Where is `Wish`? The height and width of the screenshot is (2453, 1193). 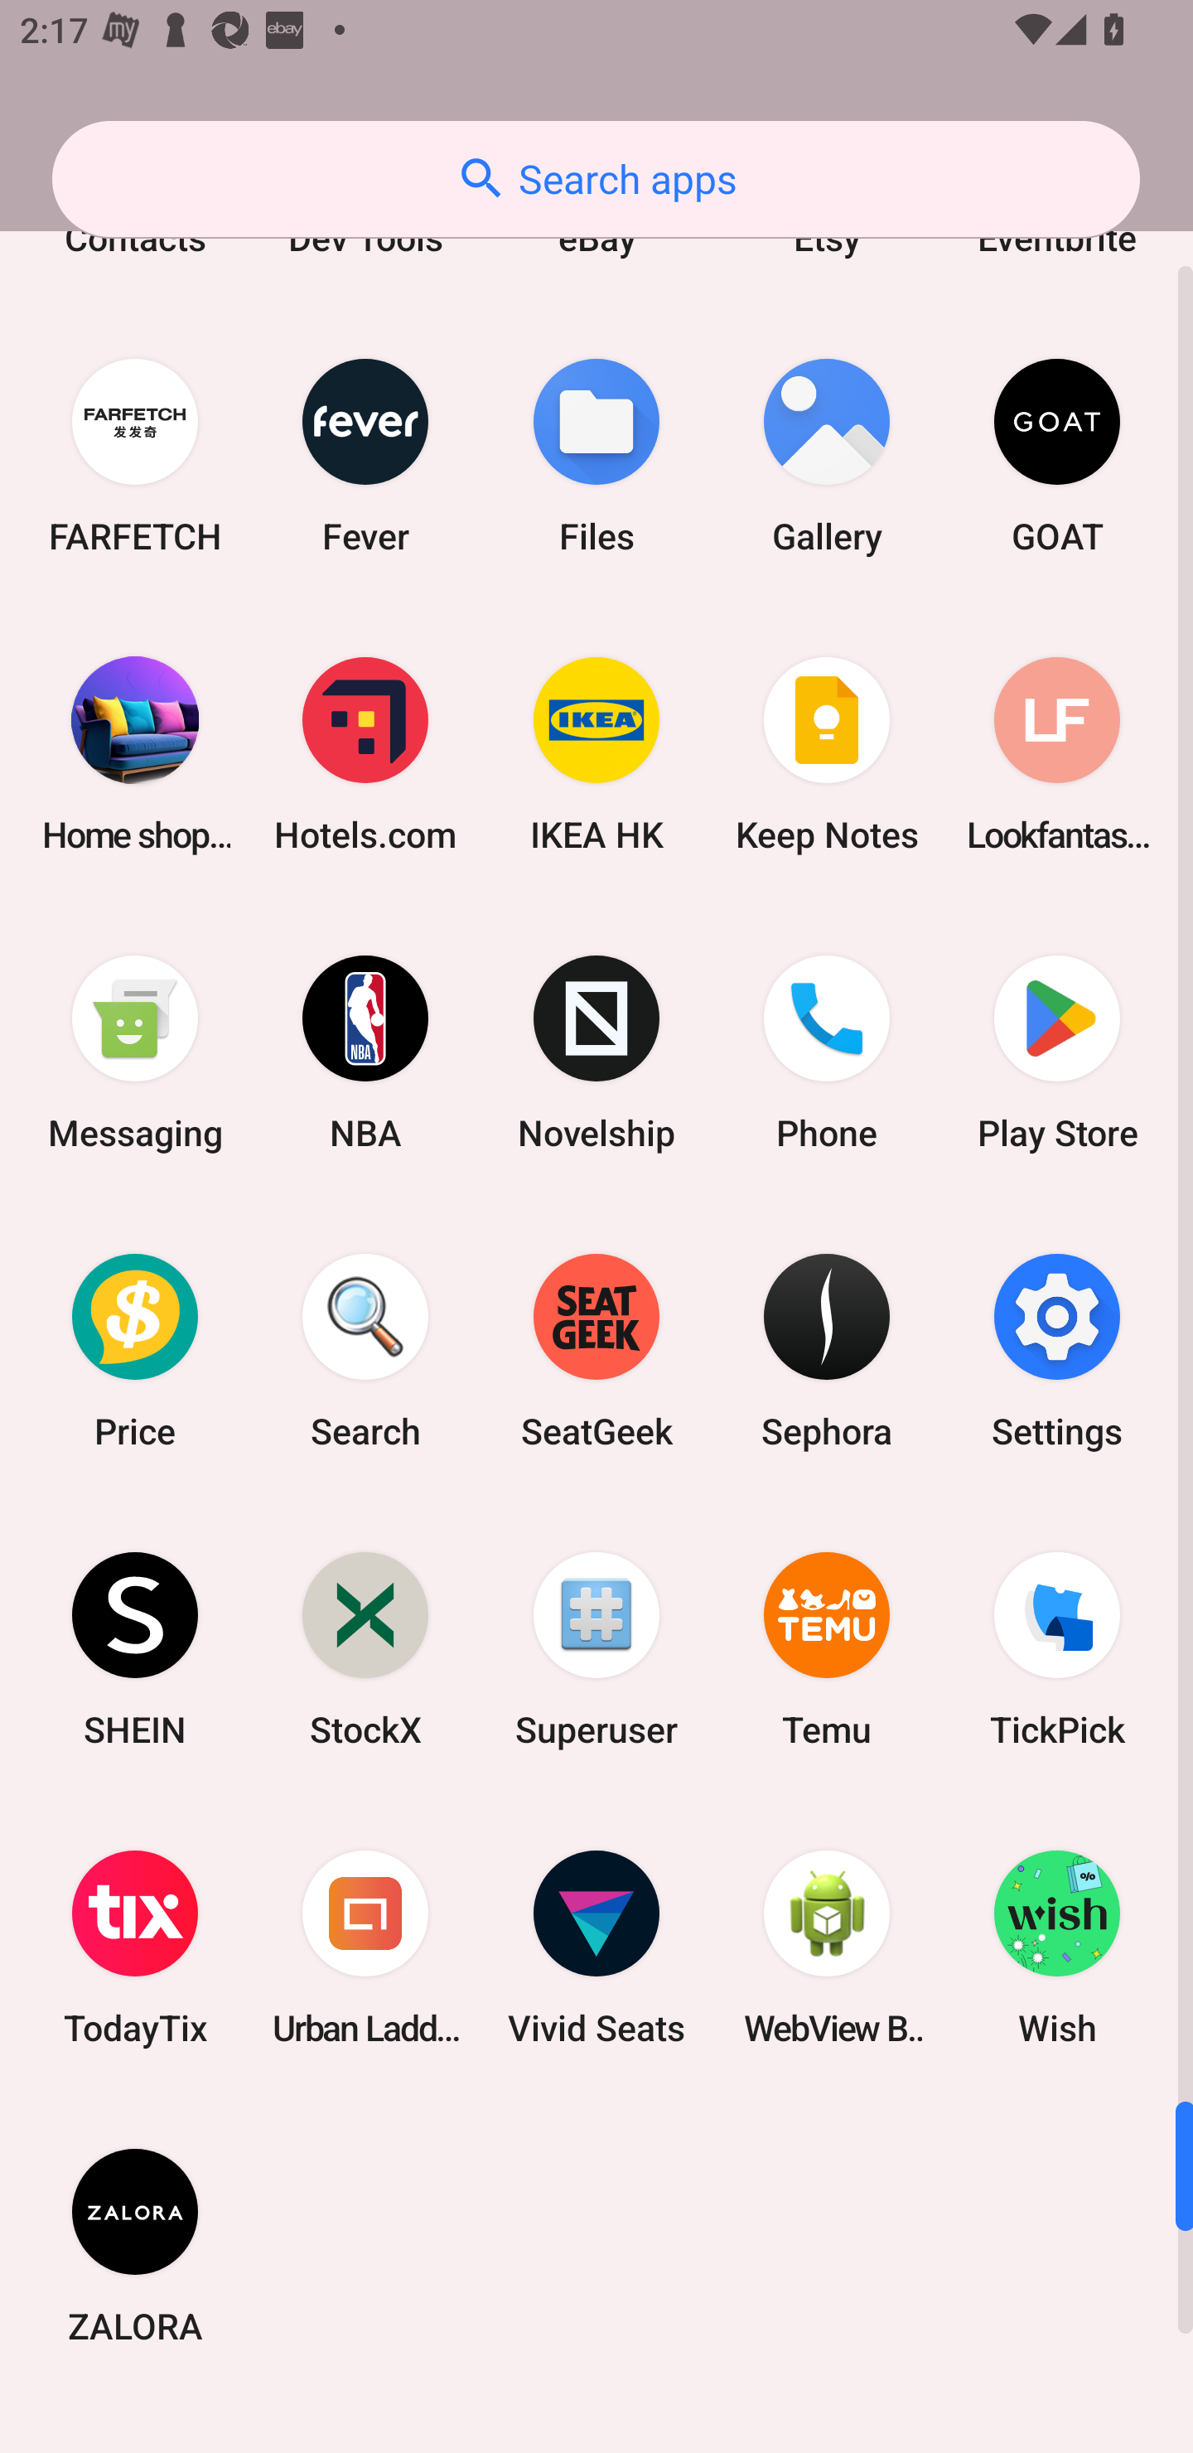 Wish is located at coordinates (1057, 1947).